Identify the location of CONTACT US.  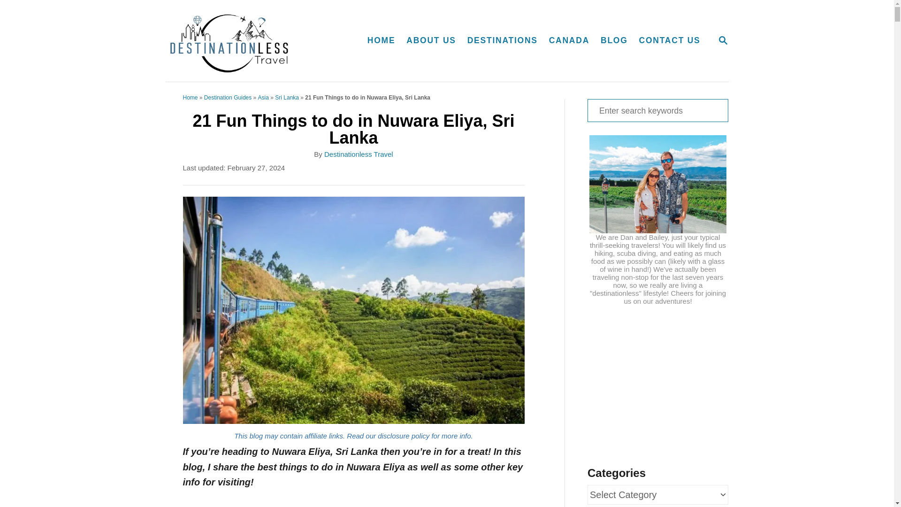
(670, 40).